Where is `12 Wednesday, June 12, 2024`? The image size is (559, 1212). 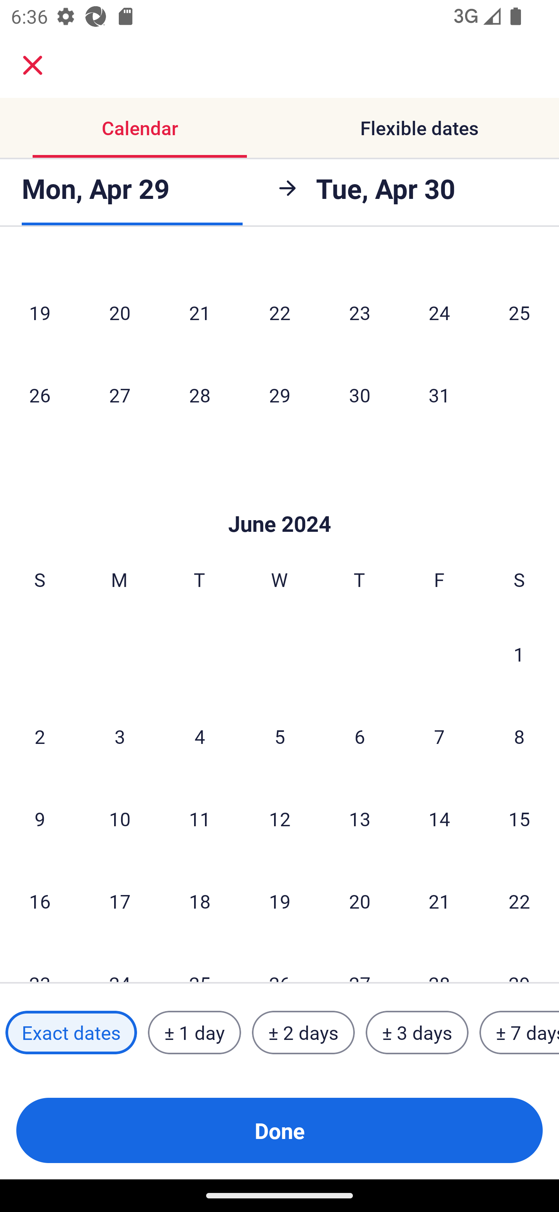
12 Wednesday, June 12, 2024 is located at coordinates (279, 818).